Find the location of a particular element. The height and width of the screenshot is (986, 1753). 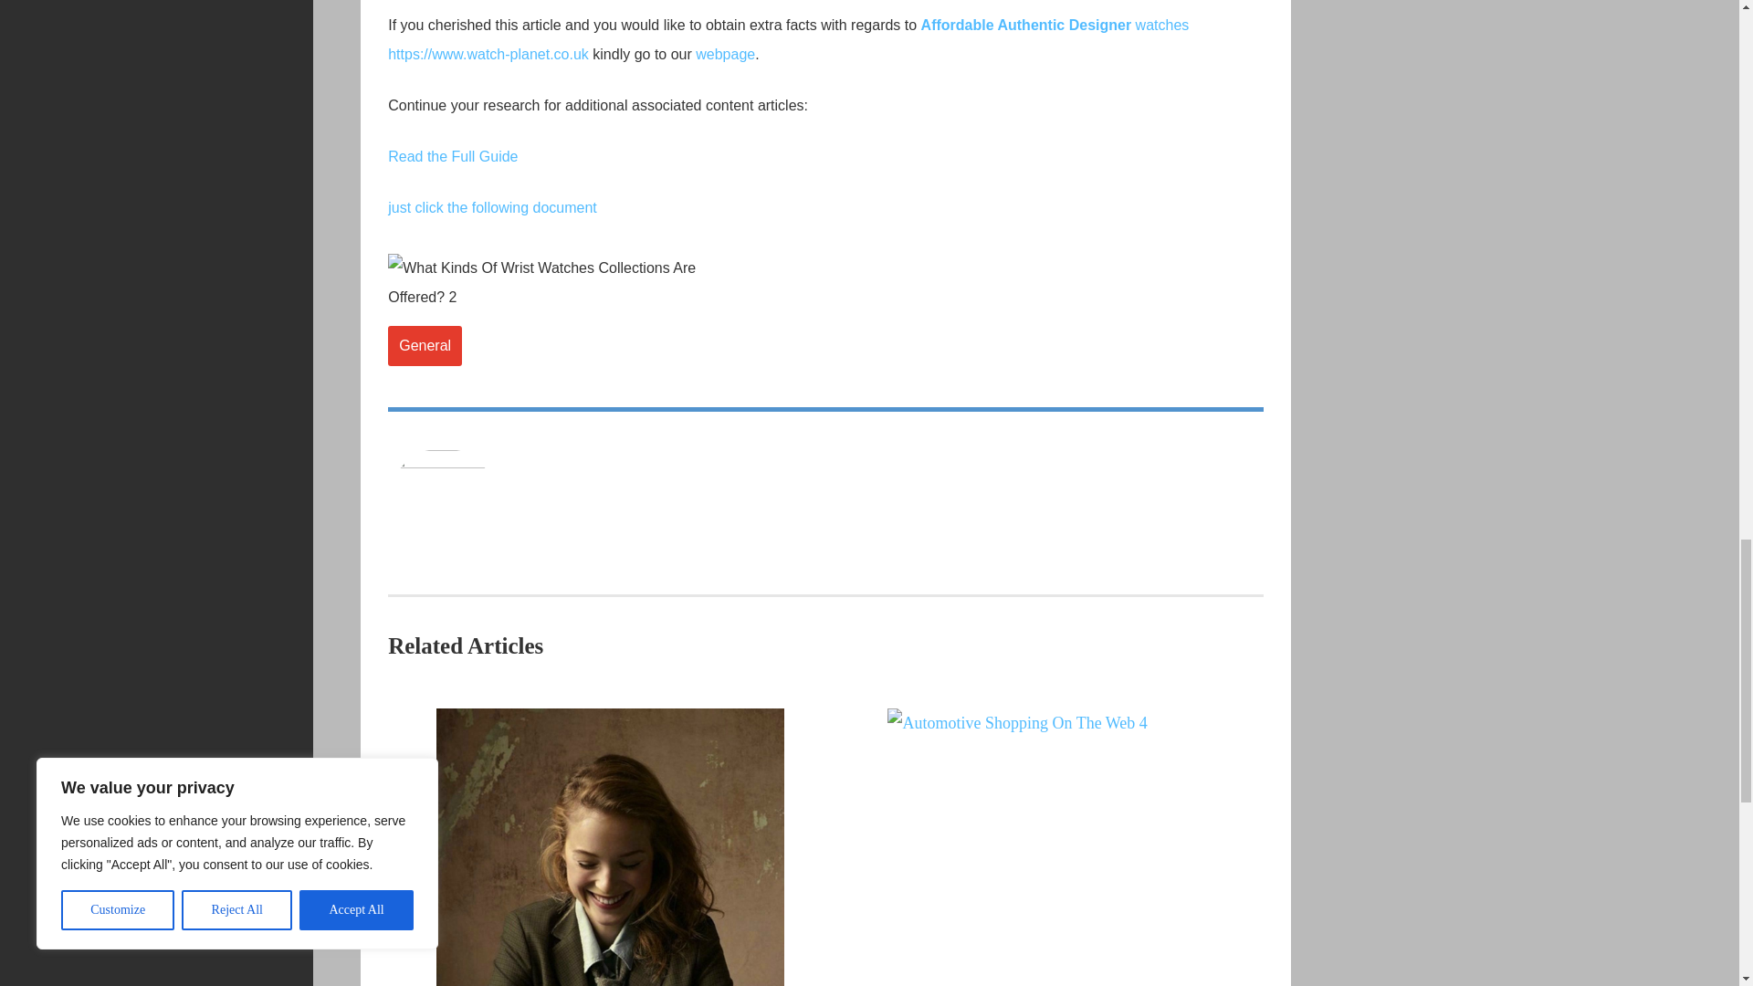

webpage is located at coordinates (725, 54).